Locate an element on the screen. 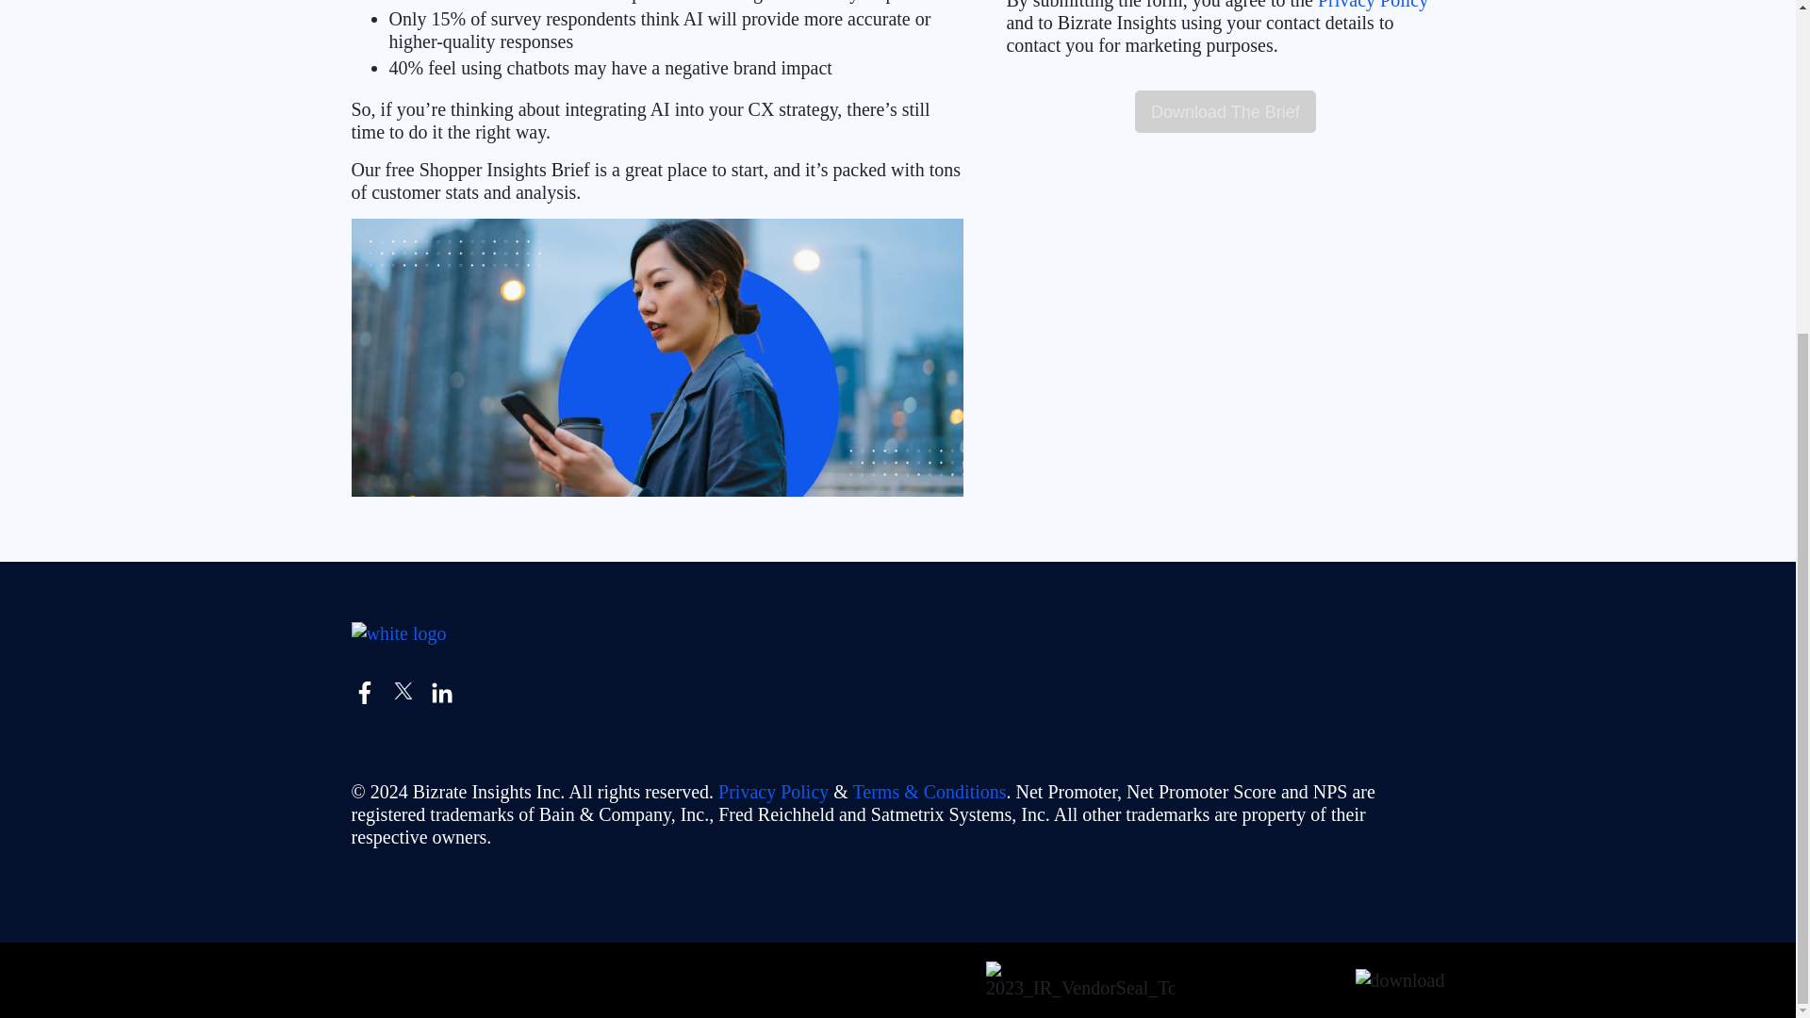 The height and width of the screenshot is (1018, 1810). Privacy Policy is located at coordinates (1373, 5).